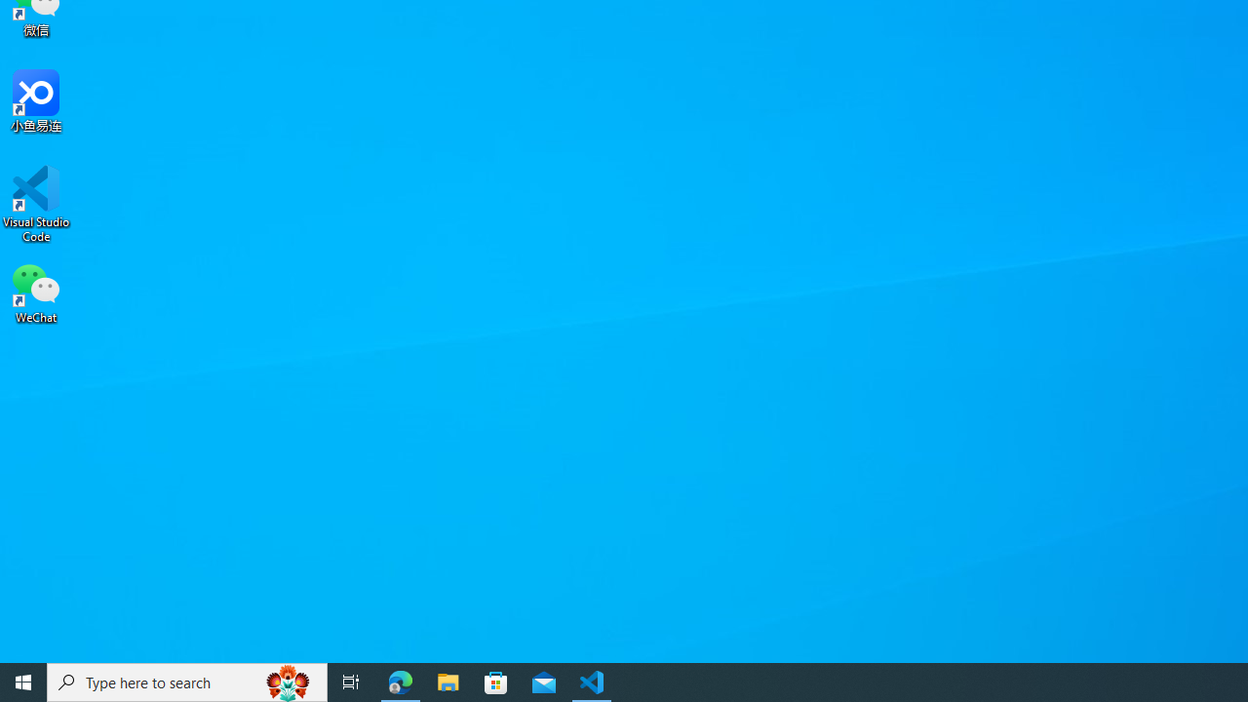 The width and height of the screenshot is (1248, 702). I want to click on Visual Studio Code, so click(36, 204).